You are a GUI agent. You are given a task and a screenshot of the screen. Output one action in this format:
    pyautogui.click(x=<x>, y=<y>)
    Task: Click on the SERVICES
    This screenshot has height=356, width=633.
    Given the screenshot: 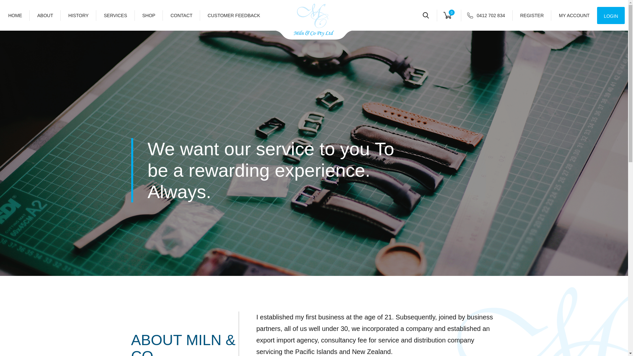 What is the action you would take?
    pyautogui.click(x=115, y=15)
    